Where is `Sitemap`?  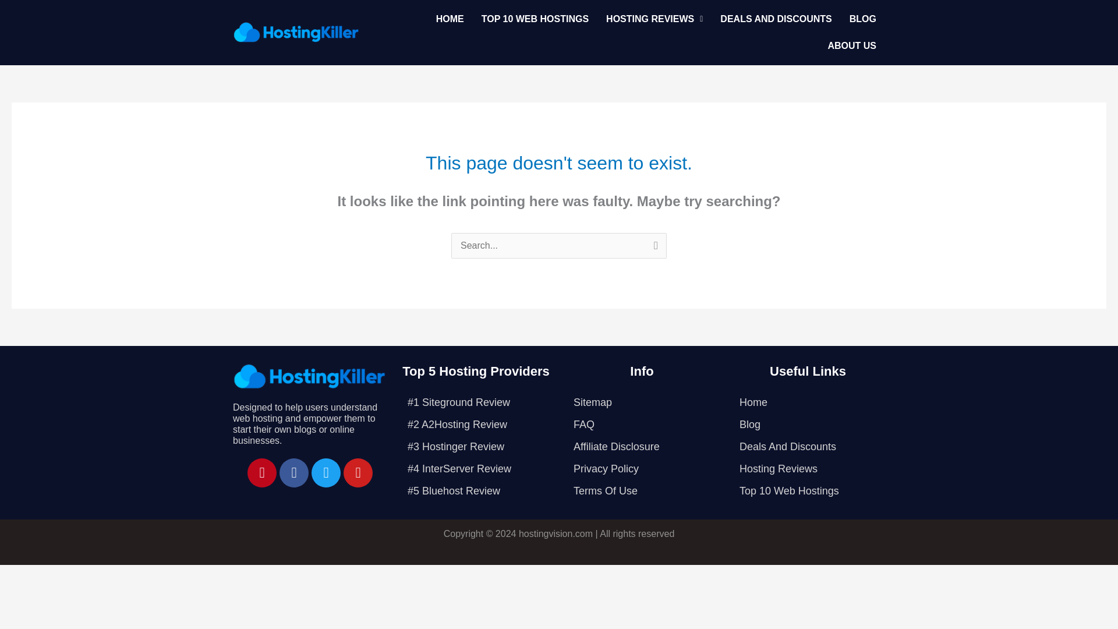
Sitemap is located at coordinates (642, 402).